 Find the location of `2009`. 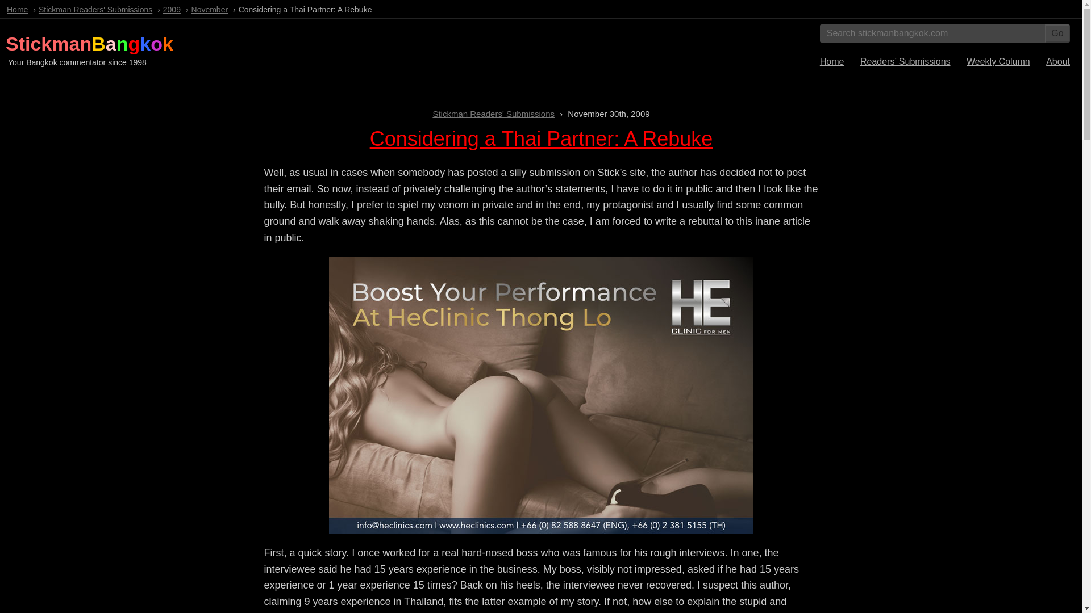

2009 is located at coordinates (172, 9).